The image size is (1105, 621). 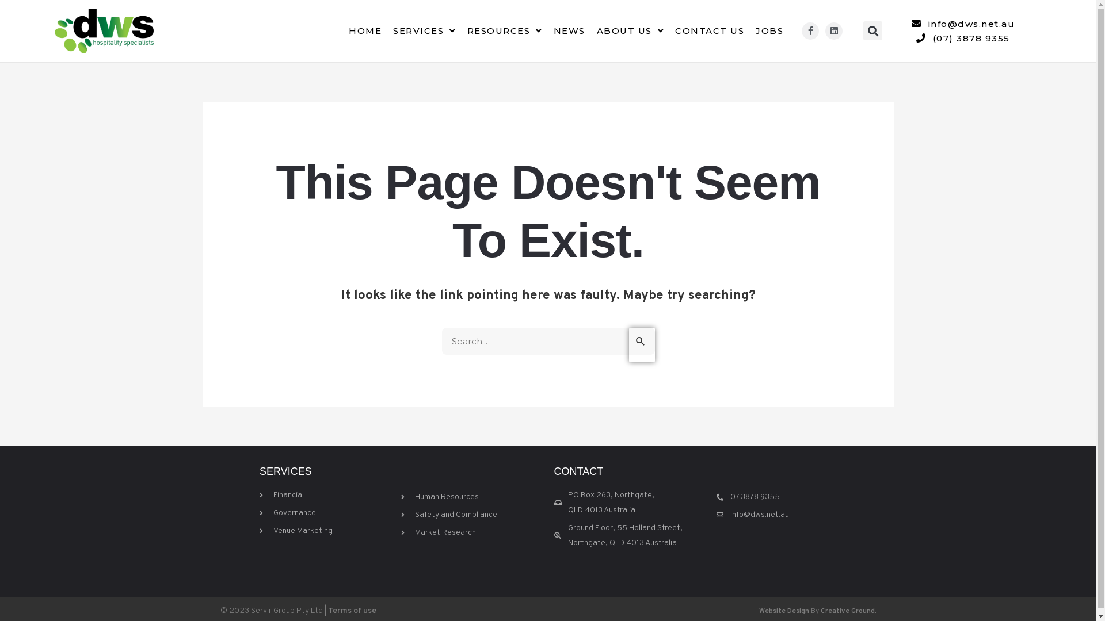 What do you see at coordinates (327, 496) in the screenshot?
I see `Financial` at bounding box center [327, 496].